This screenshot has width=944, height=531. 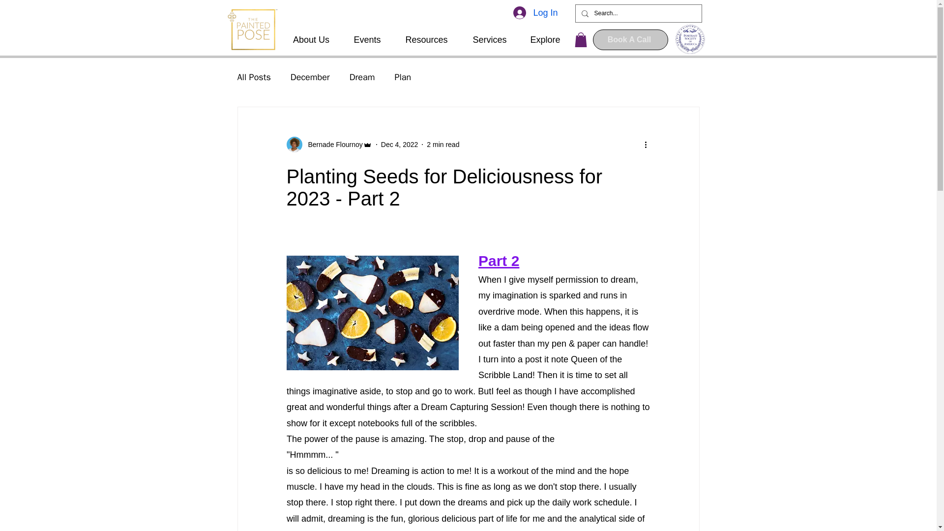 What do you see at coordinates (367, 39) in the screenshot?
I see `Events` at bounding box center [367, 39].